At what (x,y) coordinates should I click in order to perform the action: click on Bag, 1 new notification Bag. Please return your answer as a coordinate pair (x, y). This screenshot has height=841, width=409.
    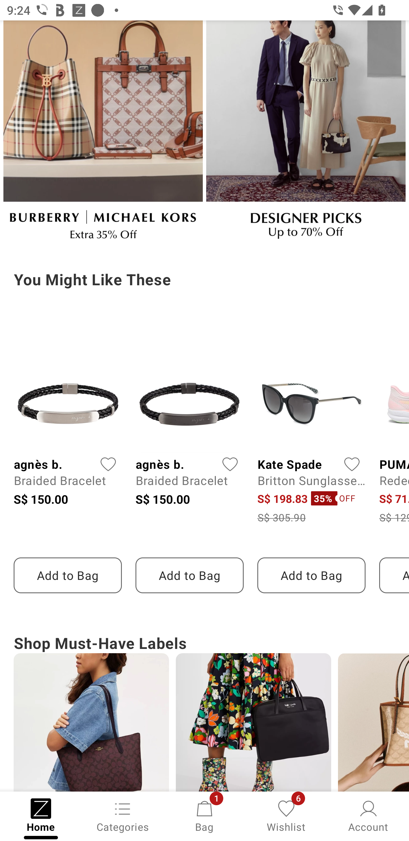
    Looking at the image, I should click on (204, 815).